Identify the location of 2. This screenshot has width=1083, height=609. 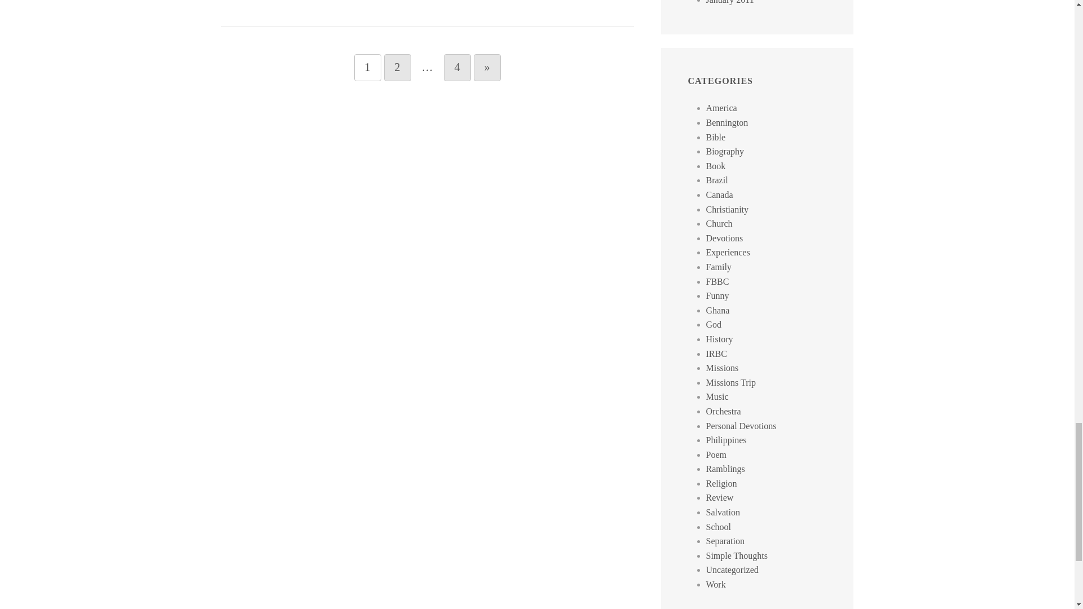
(397, 68).